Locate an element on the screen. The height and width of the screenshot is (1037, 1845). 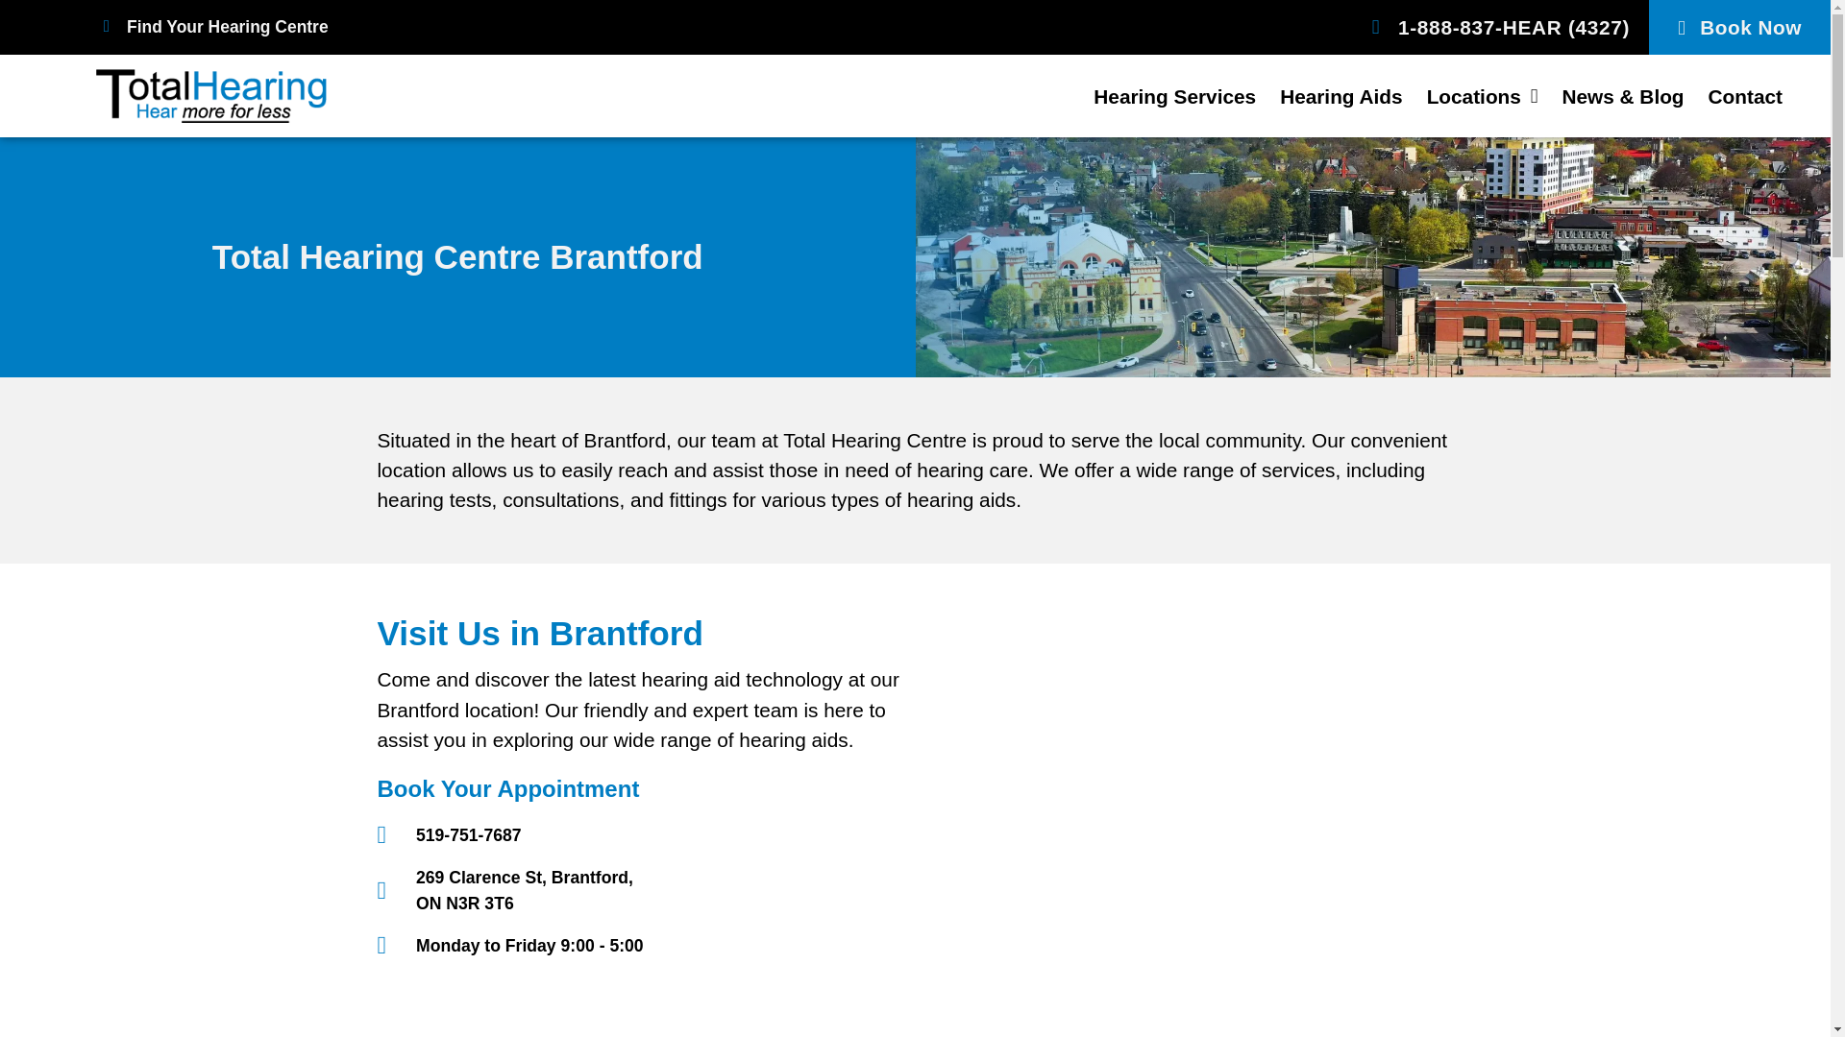
Find Your Hearing Centre is located at coordinates (211, 27).